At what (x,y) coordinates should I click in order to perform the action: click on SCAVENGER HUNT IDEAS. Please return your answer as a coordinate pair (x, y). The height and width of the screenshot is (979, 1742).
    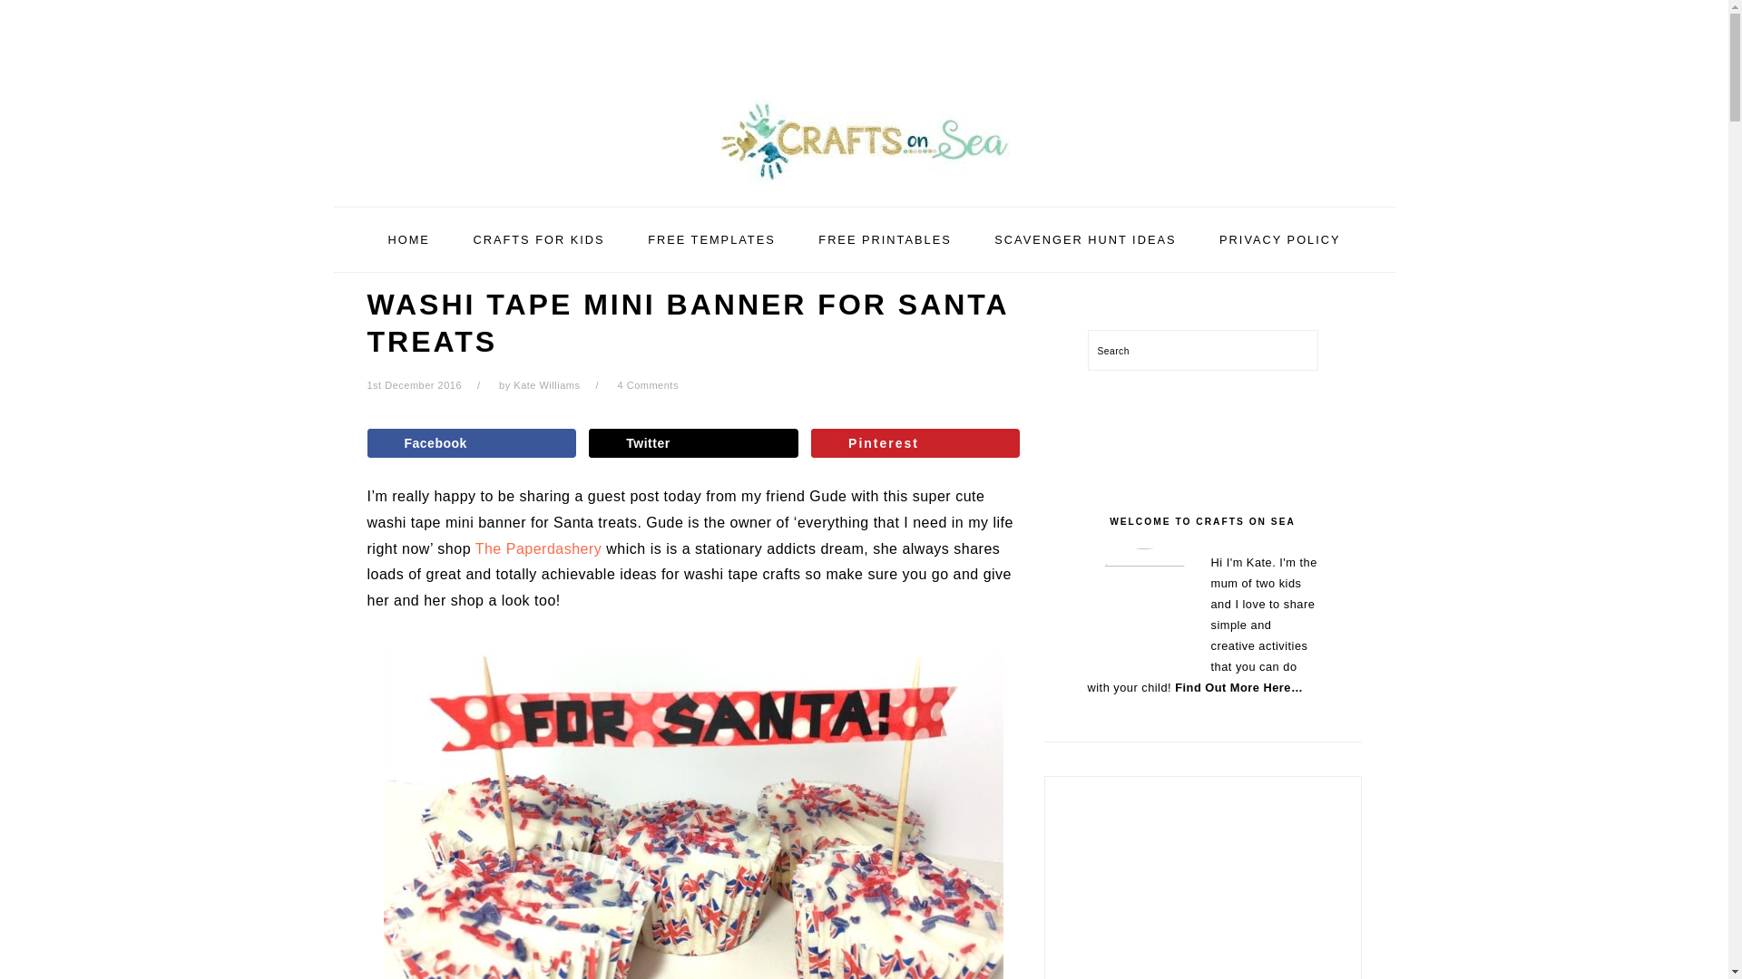
    Looking at the image, I should click on (1085, 239).